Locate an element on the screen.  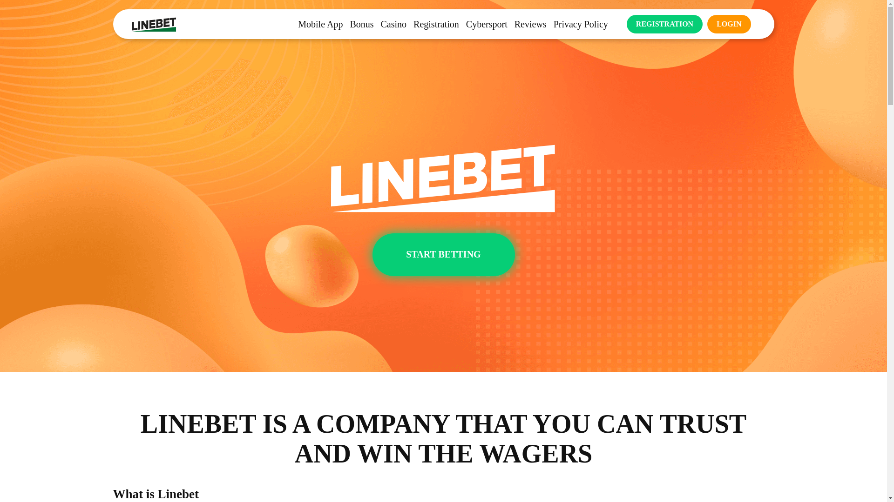
Privacy Policy is located at coordinates (580, 23).